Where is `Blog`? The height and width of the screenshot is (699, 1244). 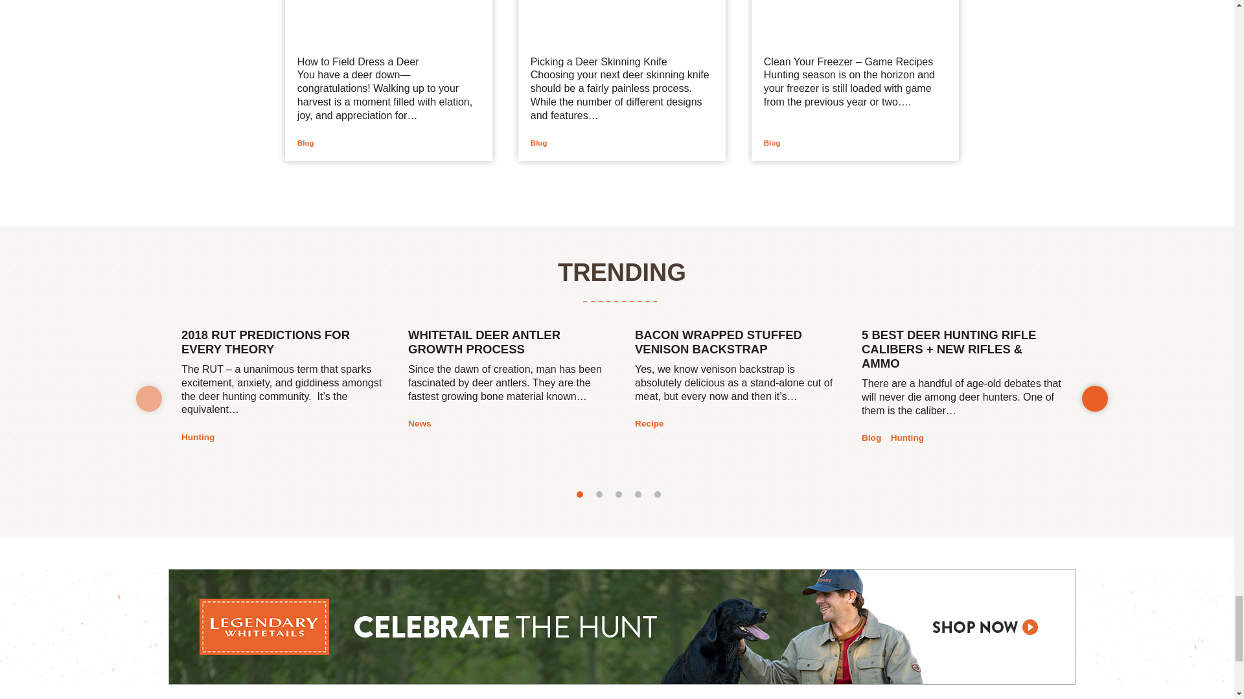
Blog is located at coordinates (539, 142).